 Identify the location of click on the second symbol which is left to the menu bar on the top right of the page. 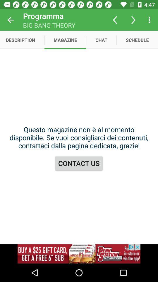
(133, 20).